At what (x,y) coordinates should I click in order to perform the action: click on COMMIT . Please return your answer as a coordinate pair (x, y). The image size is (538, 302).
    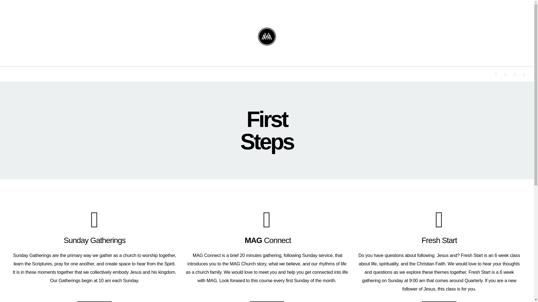
    Looking at the image, I should click on (231, 70).